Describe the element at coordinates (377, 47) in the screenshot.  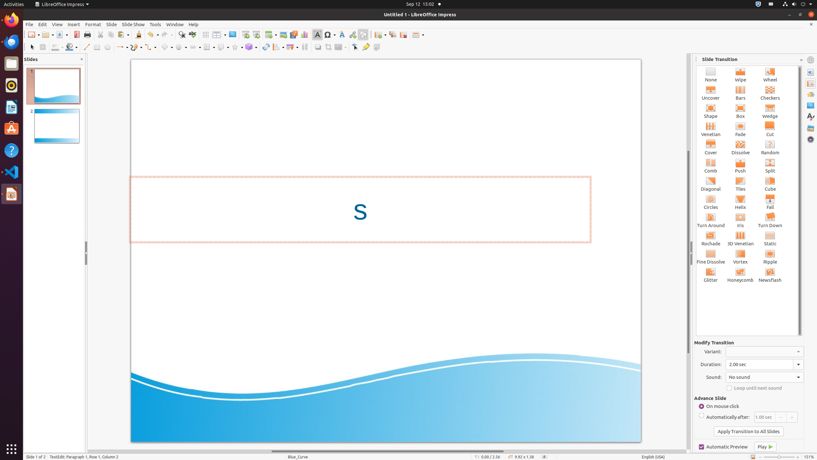
I see `Toggle Extrusion` at that location.